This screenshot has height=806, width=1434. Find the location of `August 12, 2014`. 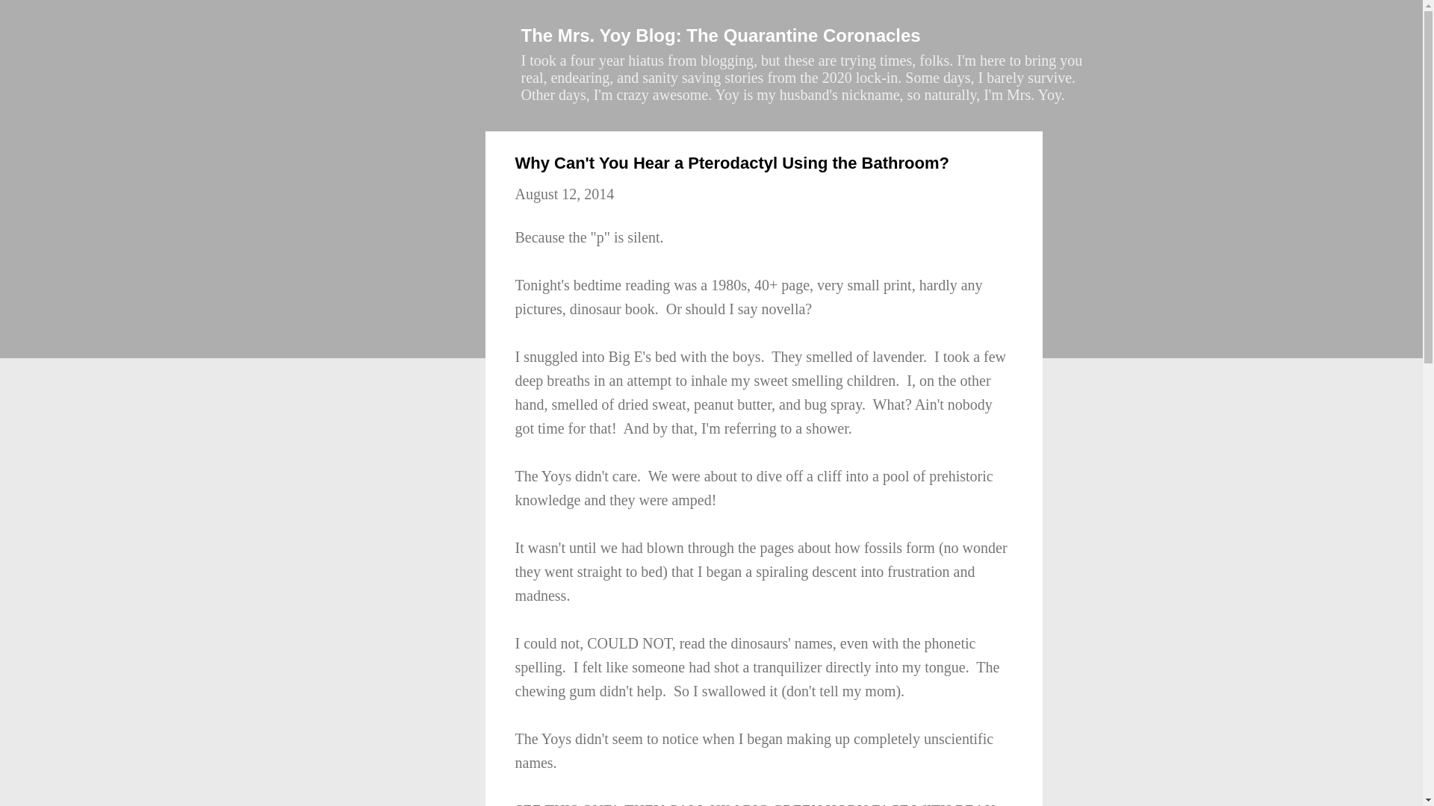

August 12, 2014 is located at coordinates (565, 194).